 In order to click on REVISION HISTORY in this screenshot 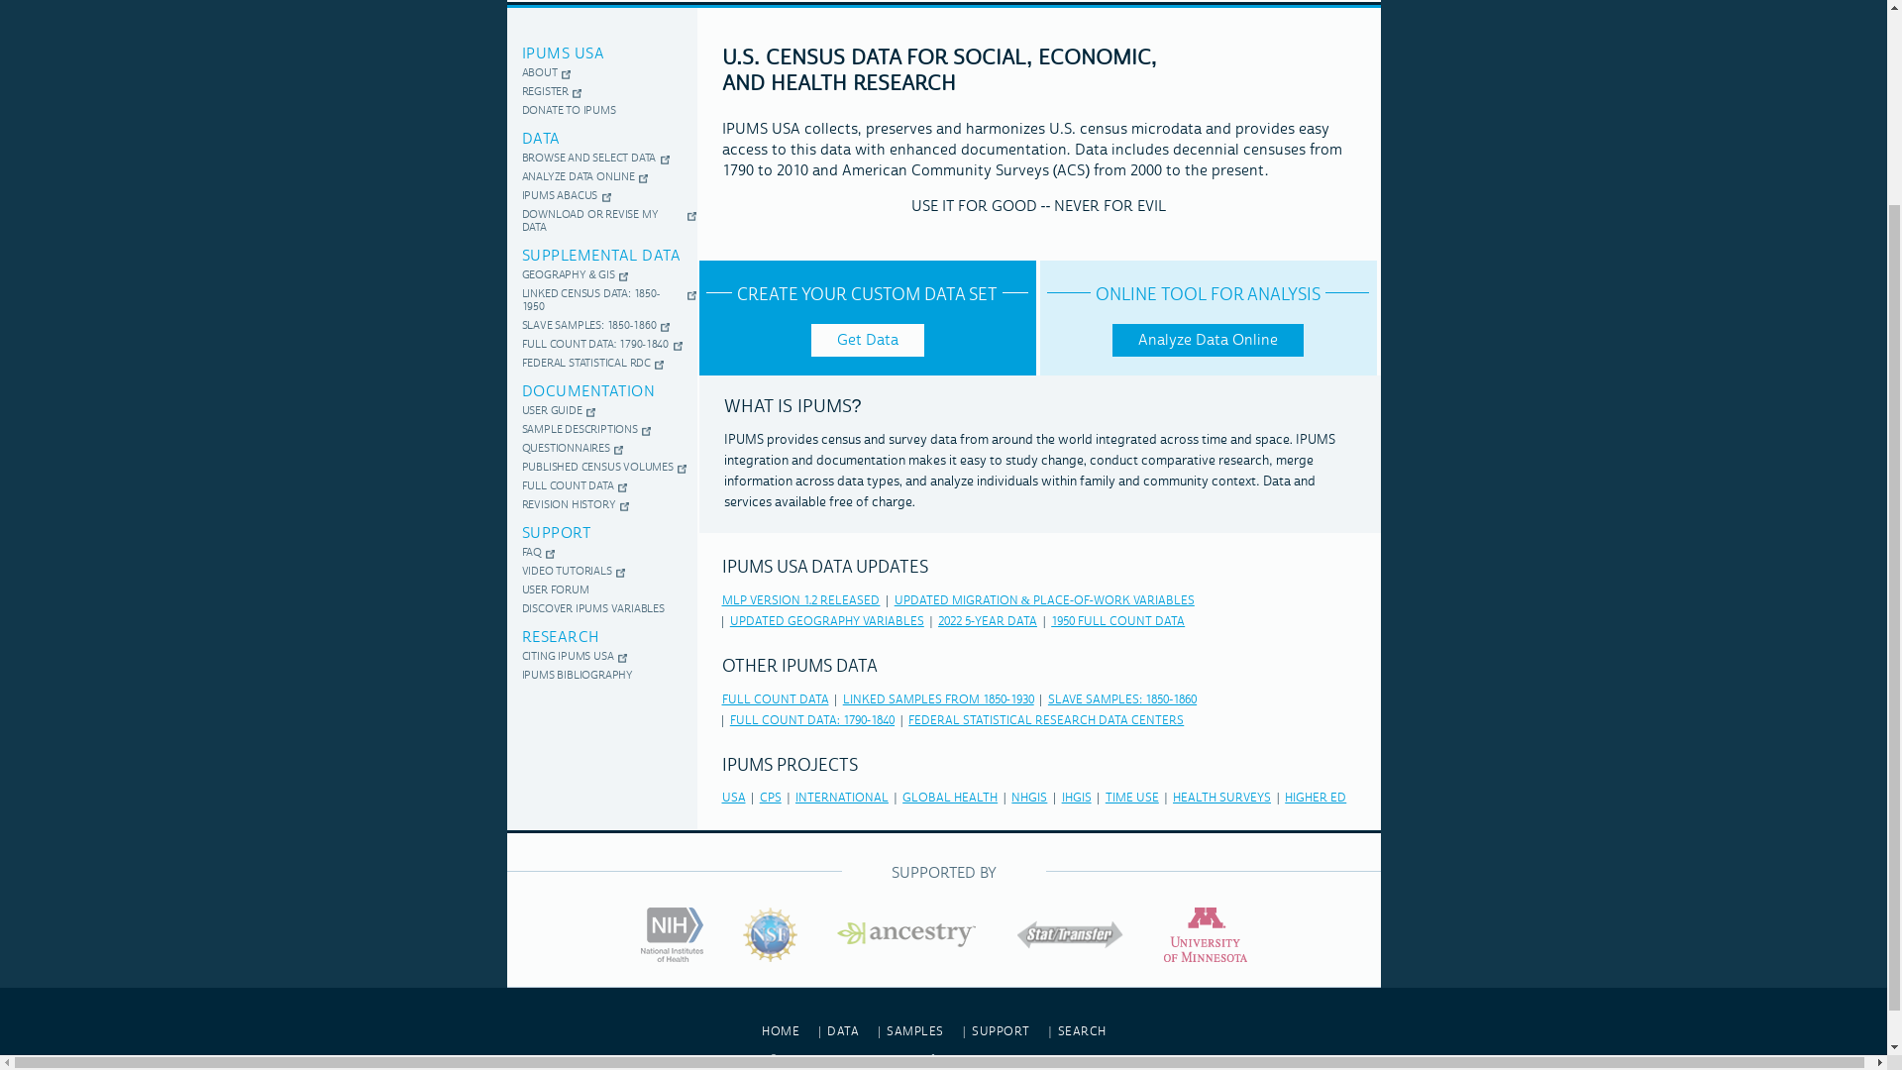, I will do `click(569, 505)`.